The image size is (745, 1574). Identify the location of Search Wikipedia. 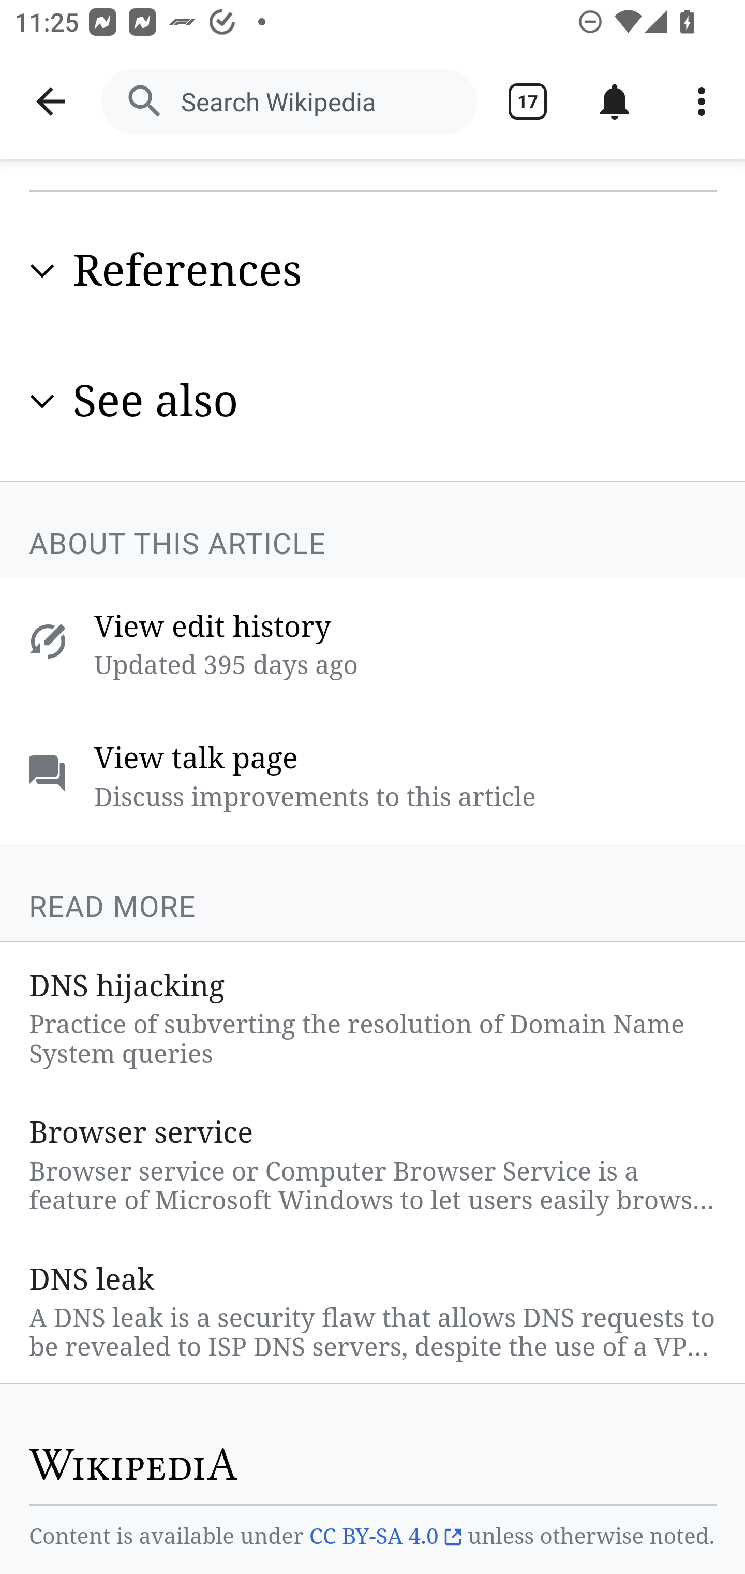
(289, 101).